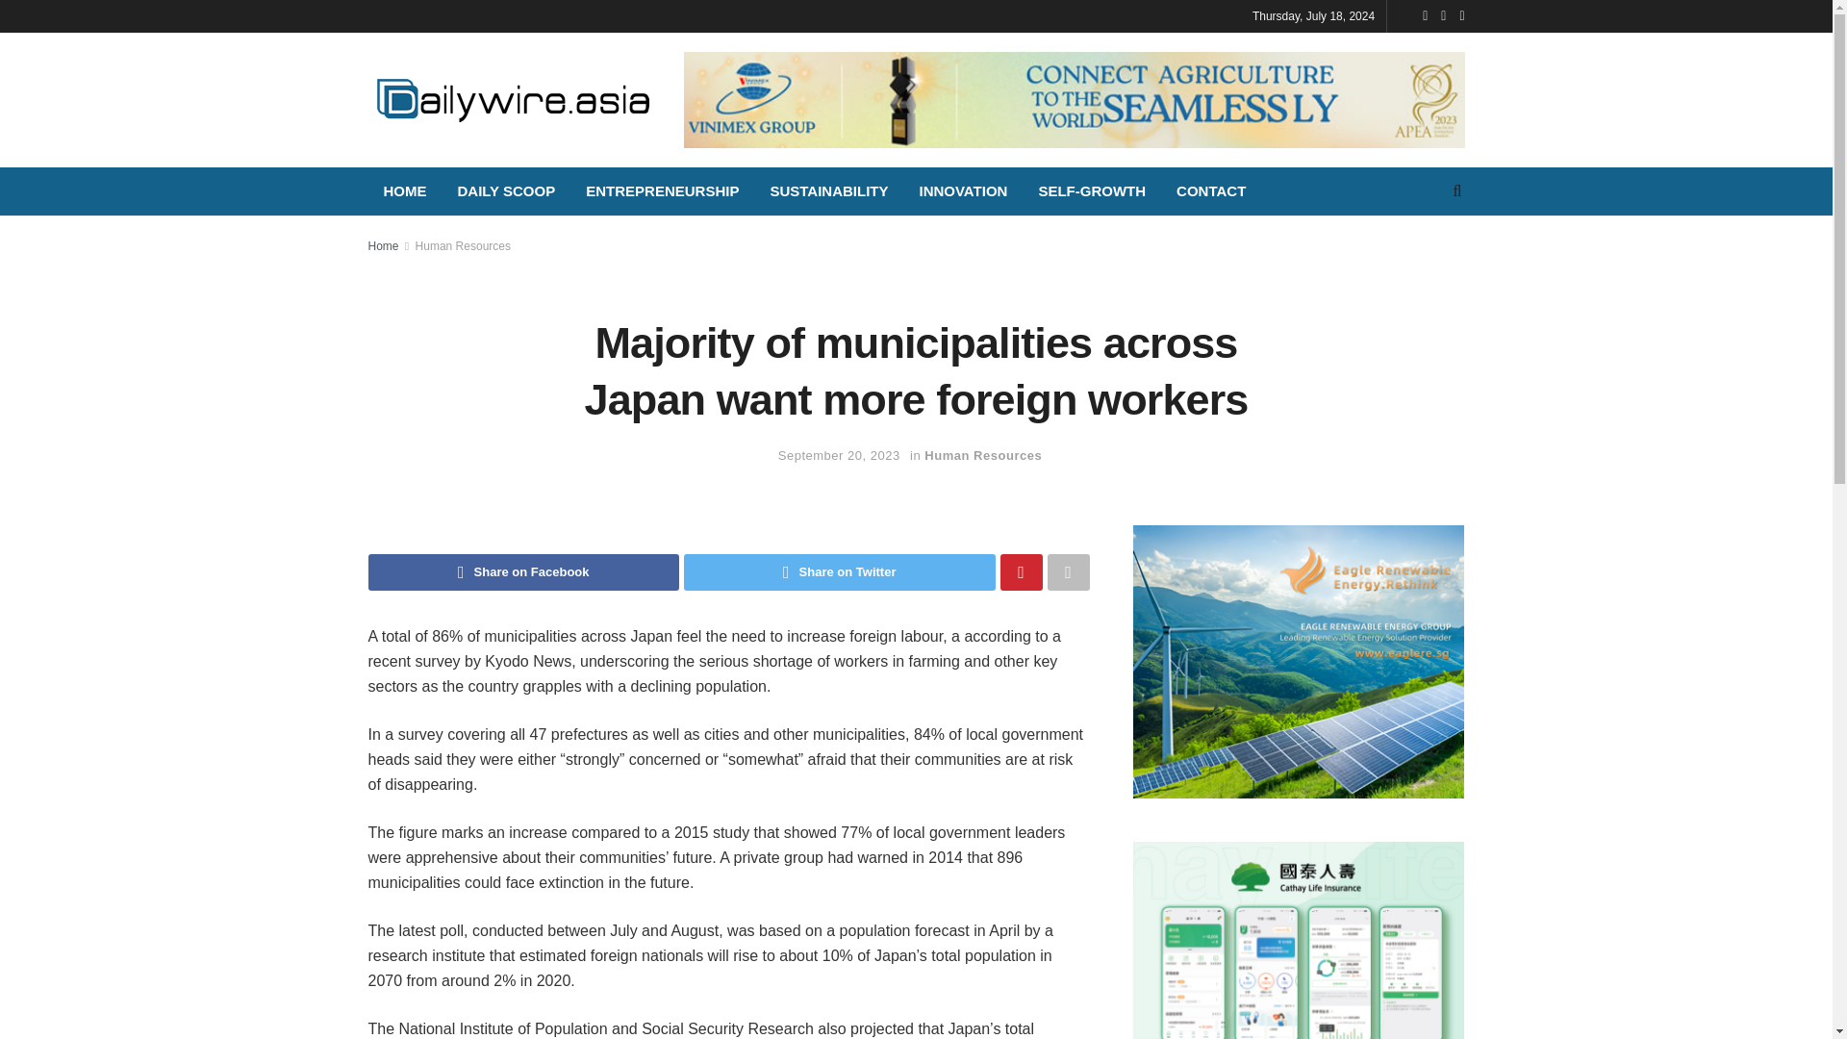 The height and width of the screenshot is (1039, 1847). I want to click on Human Resources, so click(464, 246).